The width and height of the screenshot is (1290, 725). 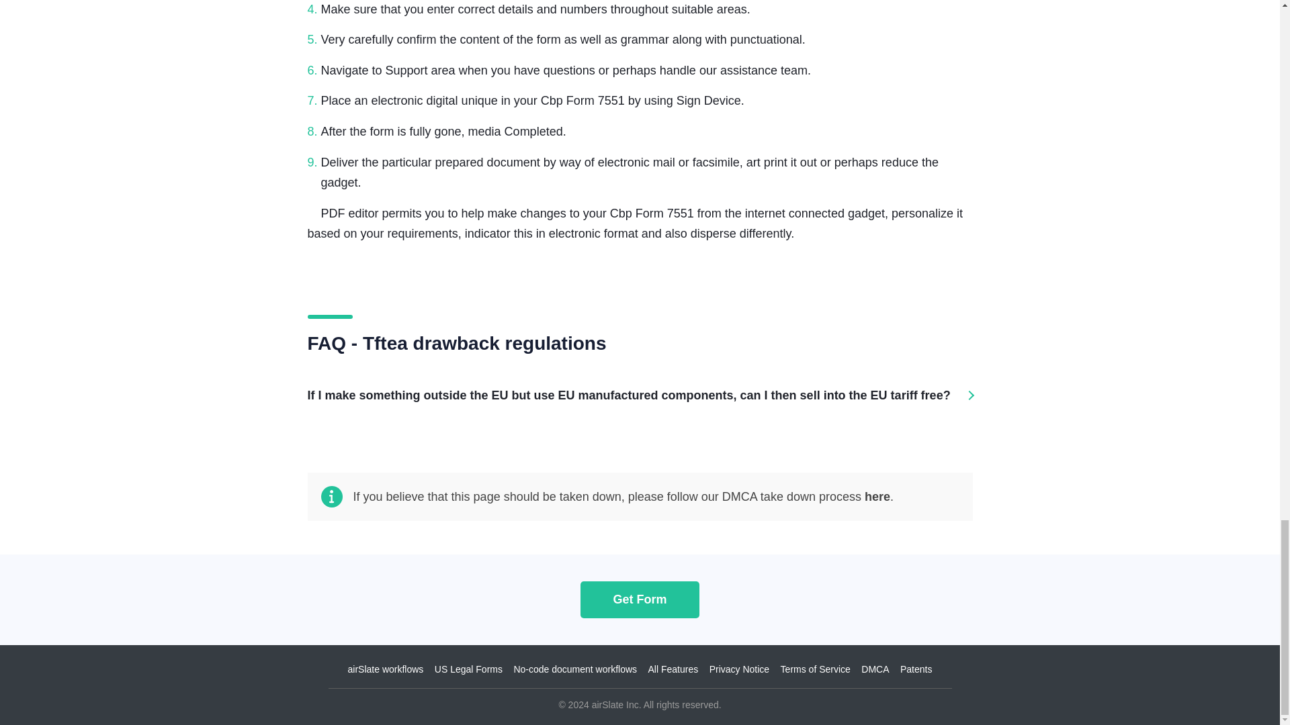 I want to click on No-code document workflows, so click(x=575, y=669).